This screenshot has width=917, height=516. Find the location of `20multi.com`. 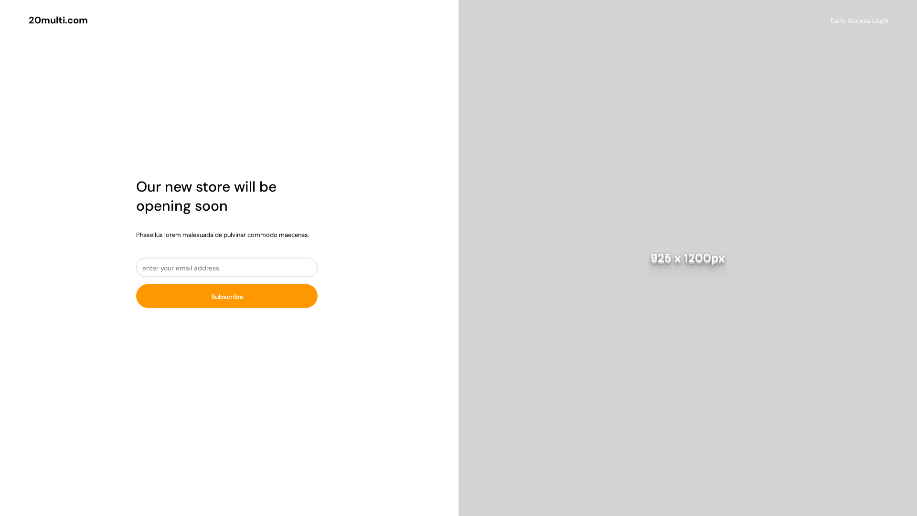

20multi.com is located at coordinates (58, 20).